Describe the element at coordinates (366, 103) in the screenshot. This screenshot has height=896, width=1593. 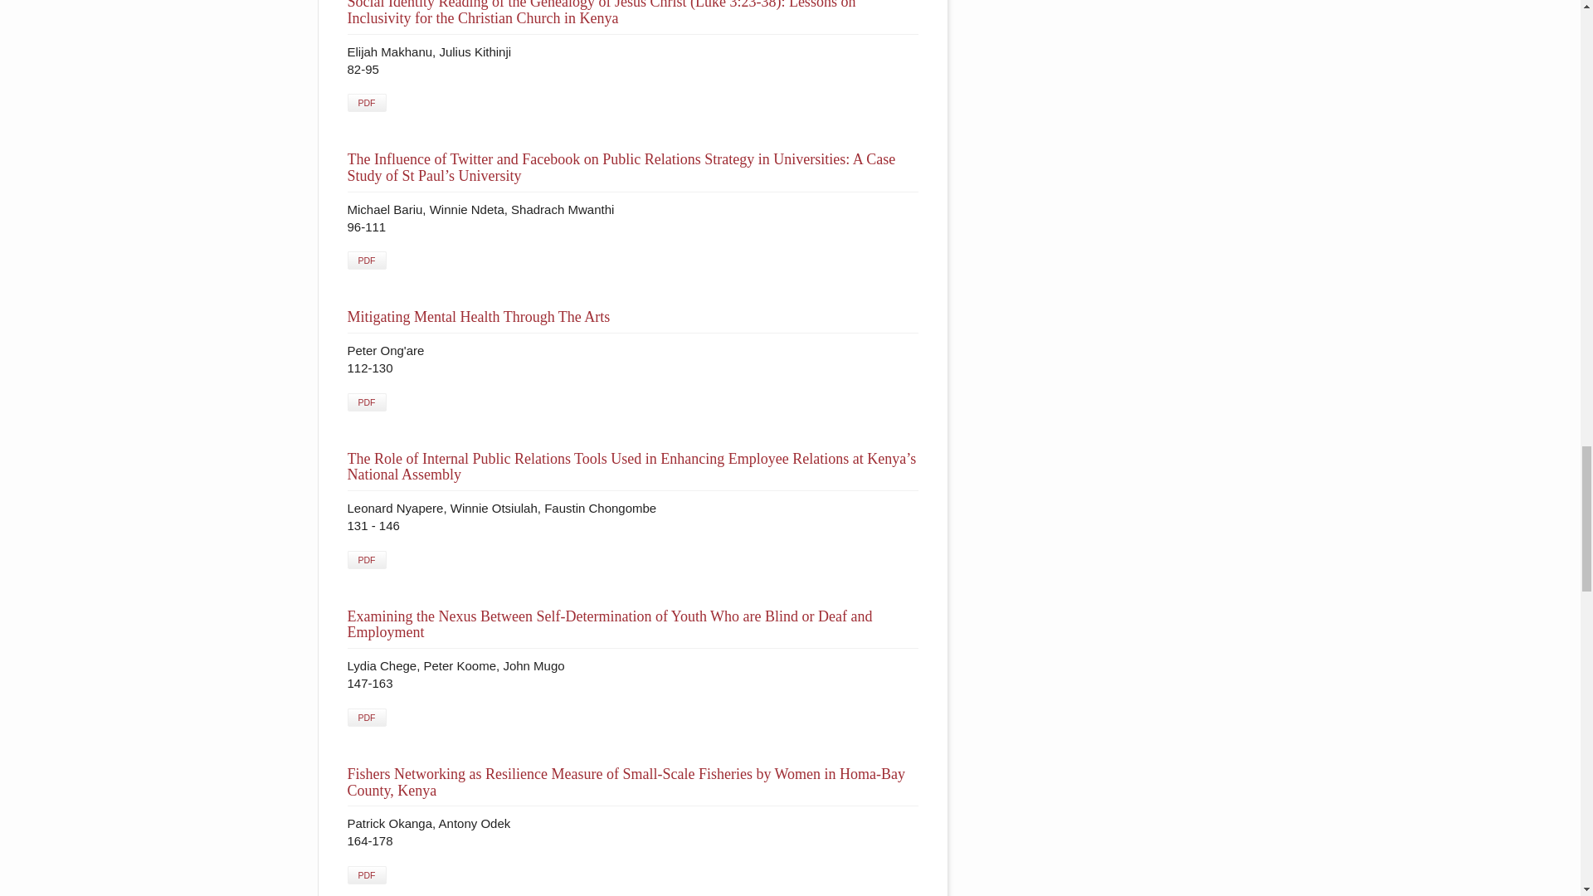
I see `PDF` at that location.